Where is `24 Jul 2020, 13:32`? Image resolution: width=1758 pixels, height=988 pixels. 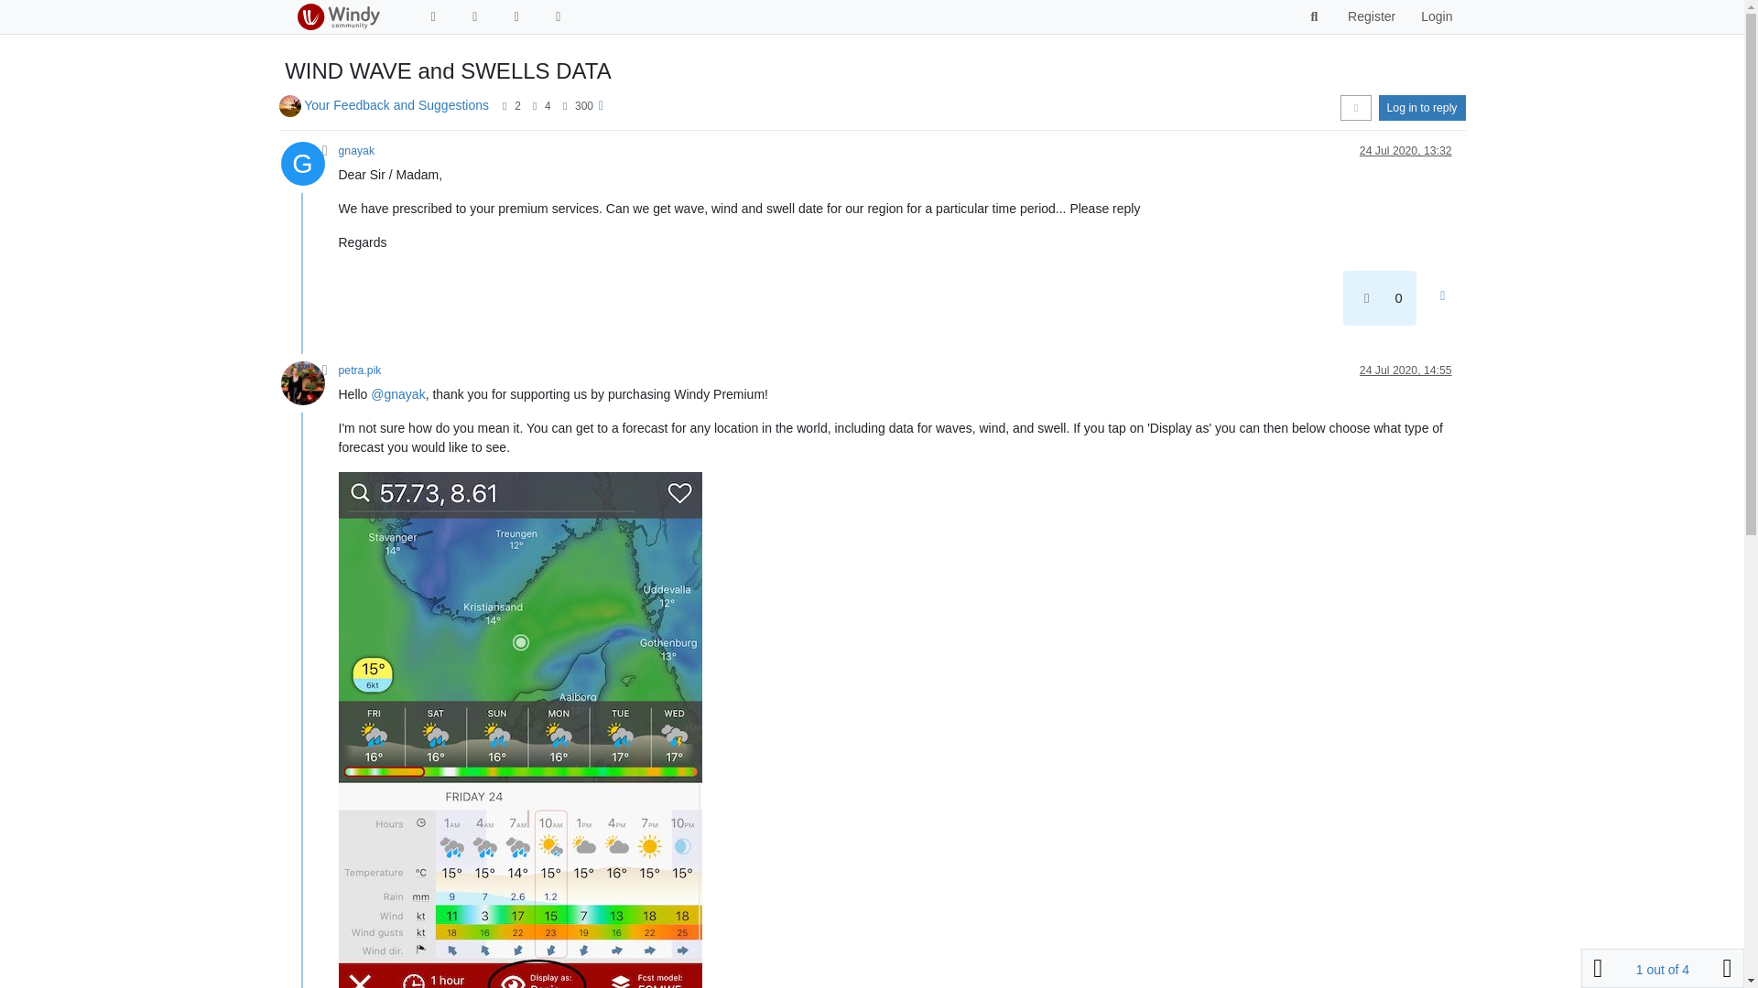 24 Jul 2020, 13:32 is located at coordinates (1405, 150).